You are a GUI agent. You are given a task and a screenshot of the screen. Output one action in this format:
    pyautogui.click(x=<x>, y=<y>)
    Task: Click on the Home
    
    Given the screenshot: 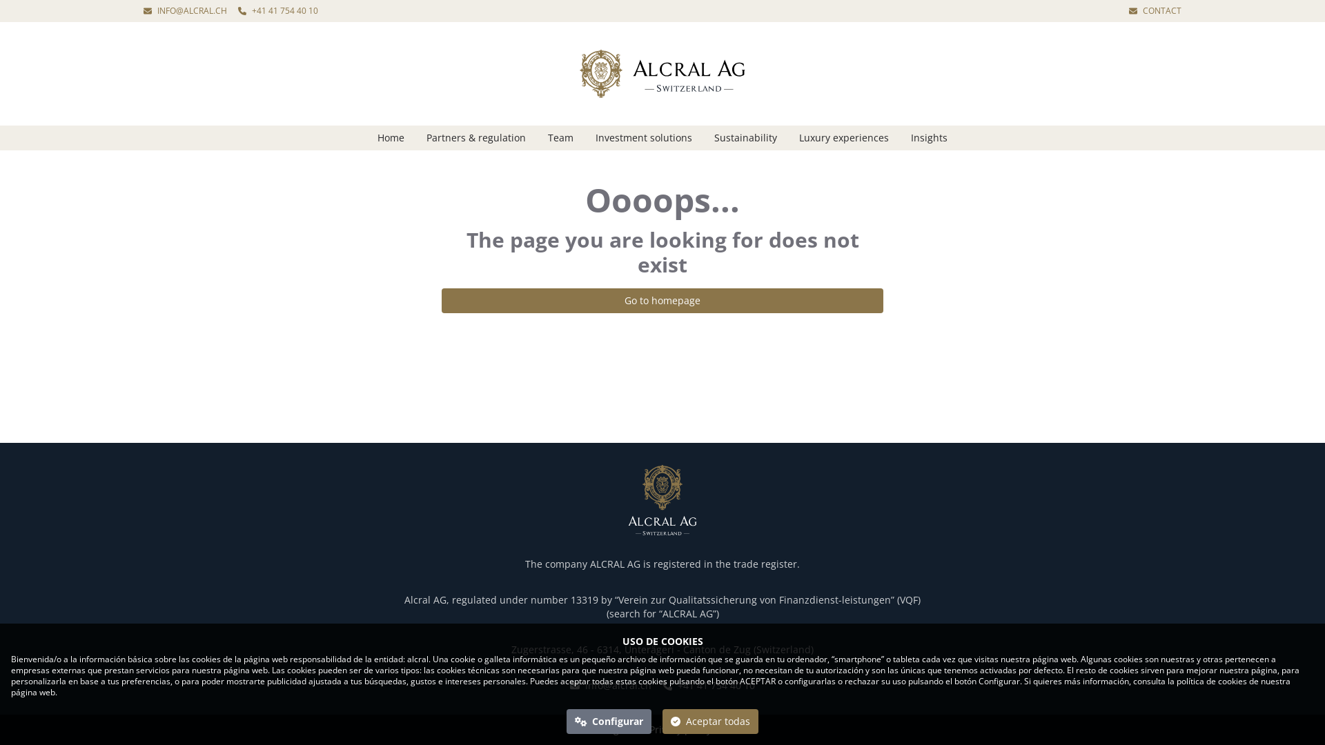 What is the action you would take?
    pyautogui.click(x=391, y=138)
    